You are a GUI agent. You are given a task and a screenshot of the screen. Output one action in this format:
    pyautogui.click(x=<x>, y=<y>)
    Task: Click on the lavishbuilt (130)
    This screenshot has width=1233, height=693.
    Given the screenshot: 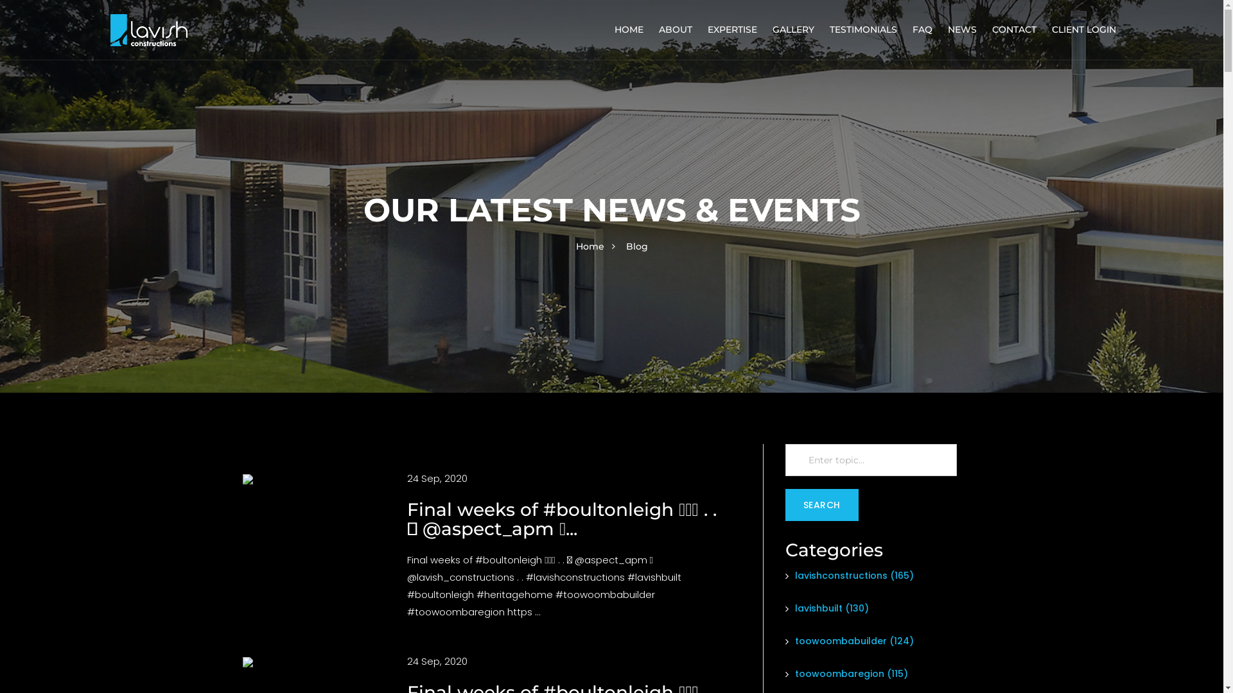 What is the action you would take?
    pyautogui.click(x=826, y=608)
    